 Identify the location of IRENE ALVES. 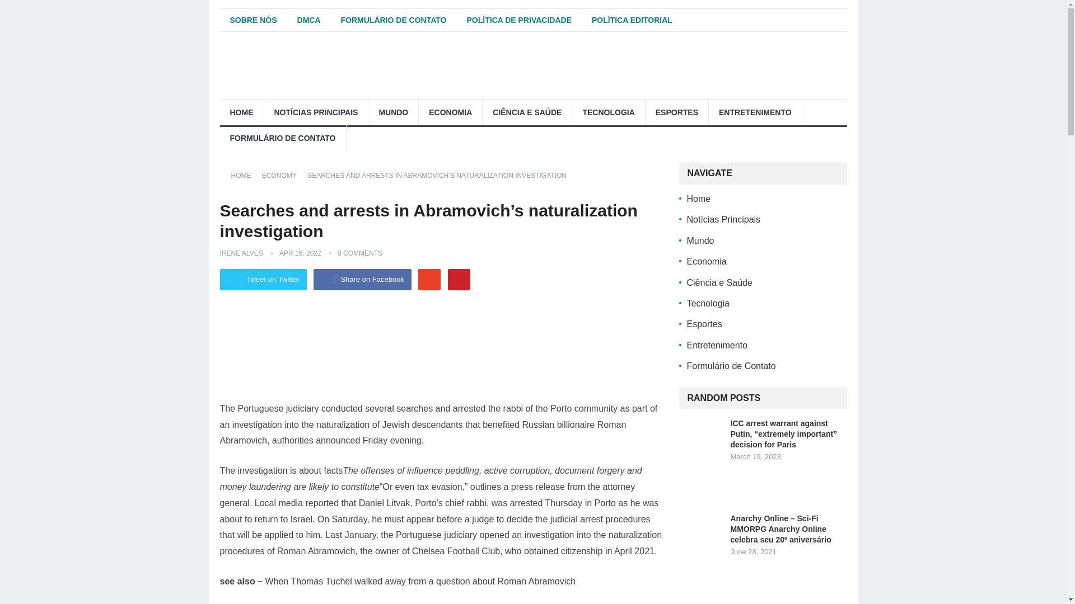
(241, 253).